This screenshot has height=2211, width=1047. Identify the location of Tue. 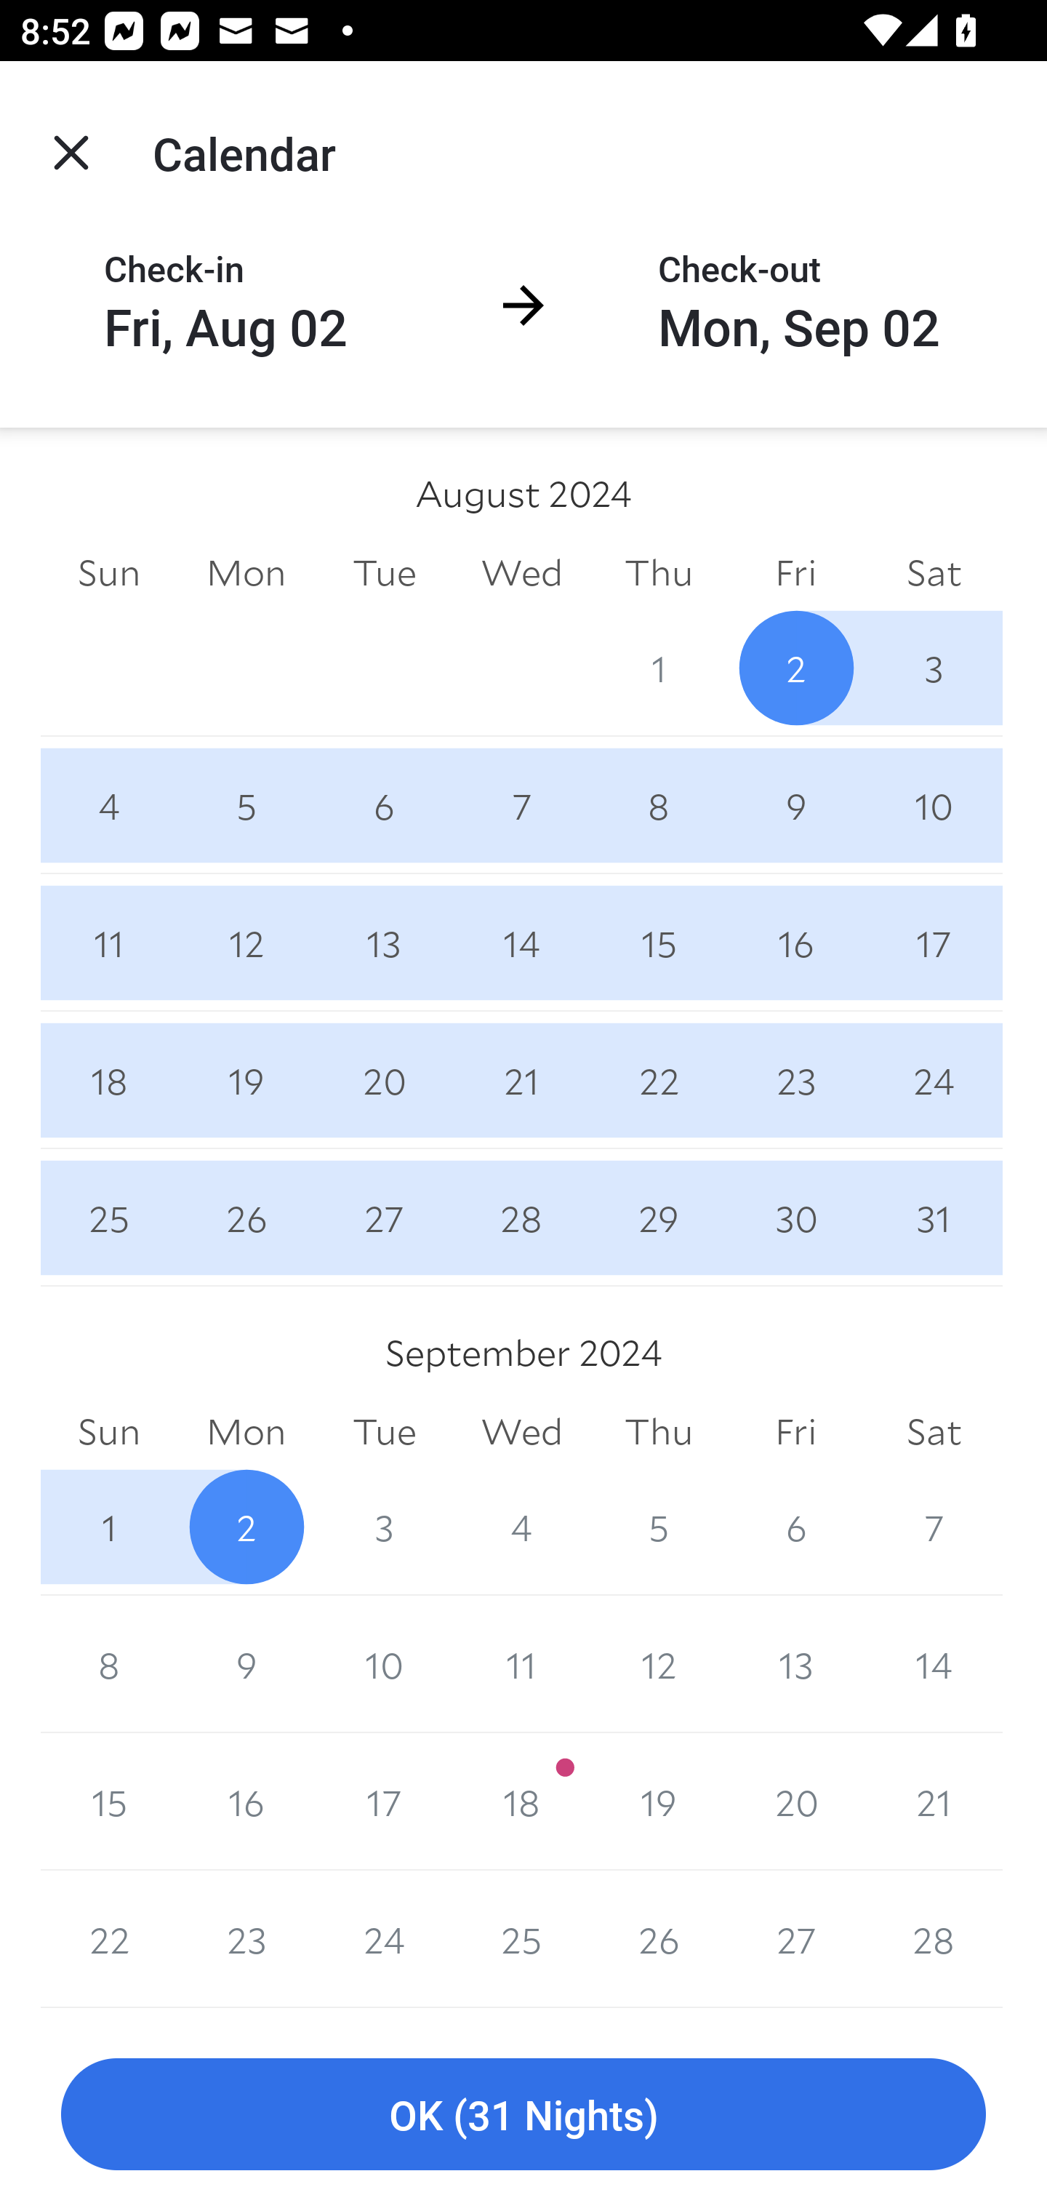
(384, 572).